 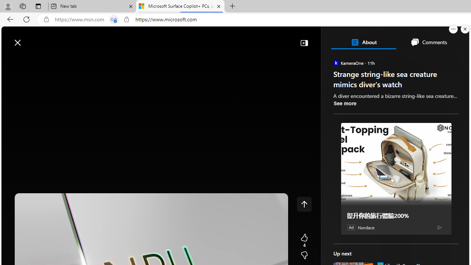 I want to click on Tabs in split screen, so click(x=113, y=20).